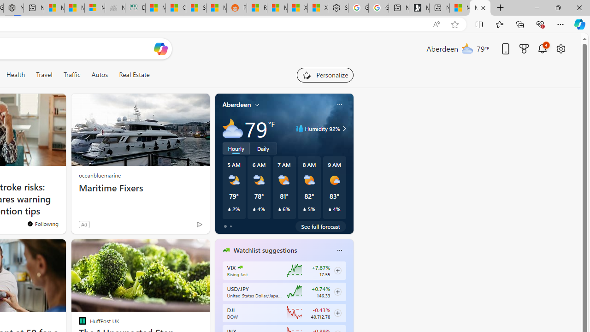 The height and width of the screenshot is (332, 590). I want to click on Watchlist suggestions, so click(265, 250).